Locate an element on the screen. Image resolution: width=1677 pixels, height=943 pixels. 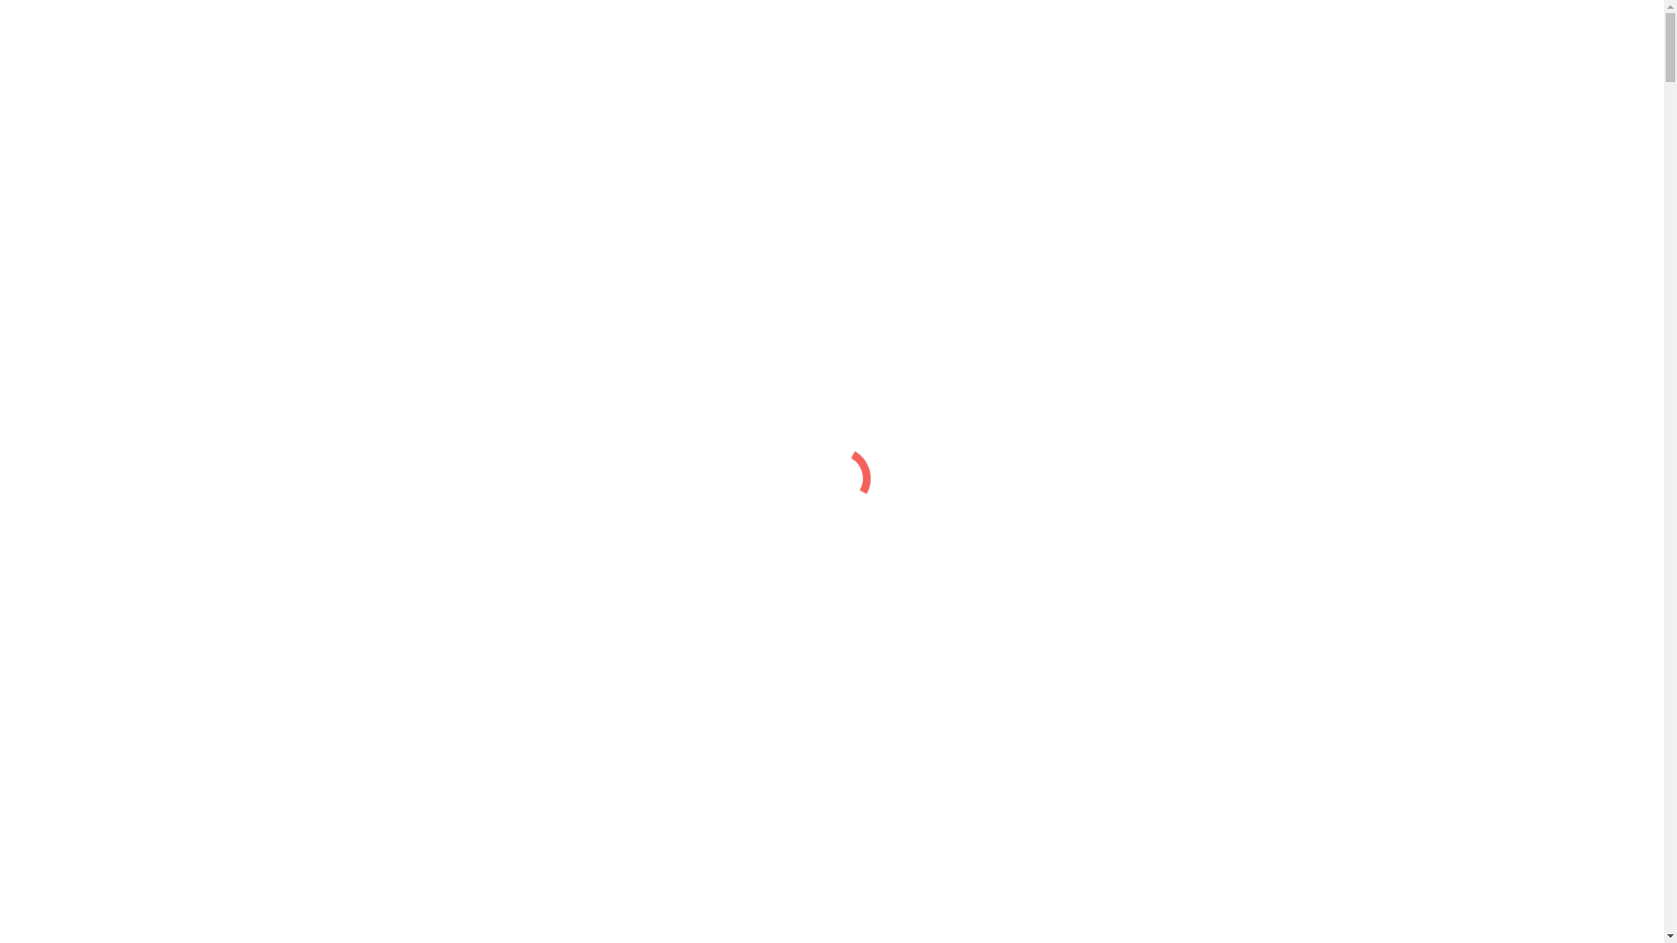
About Agency is located at coordinates (82, 309).